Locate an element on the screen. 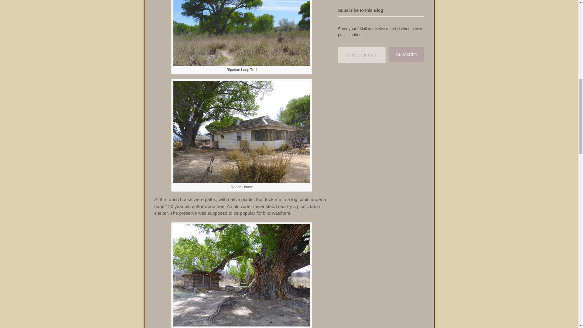  Please fill in this field. is located at coordinates (362, 55).